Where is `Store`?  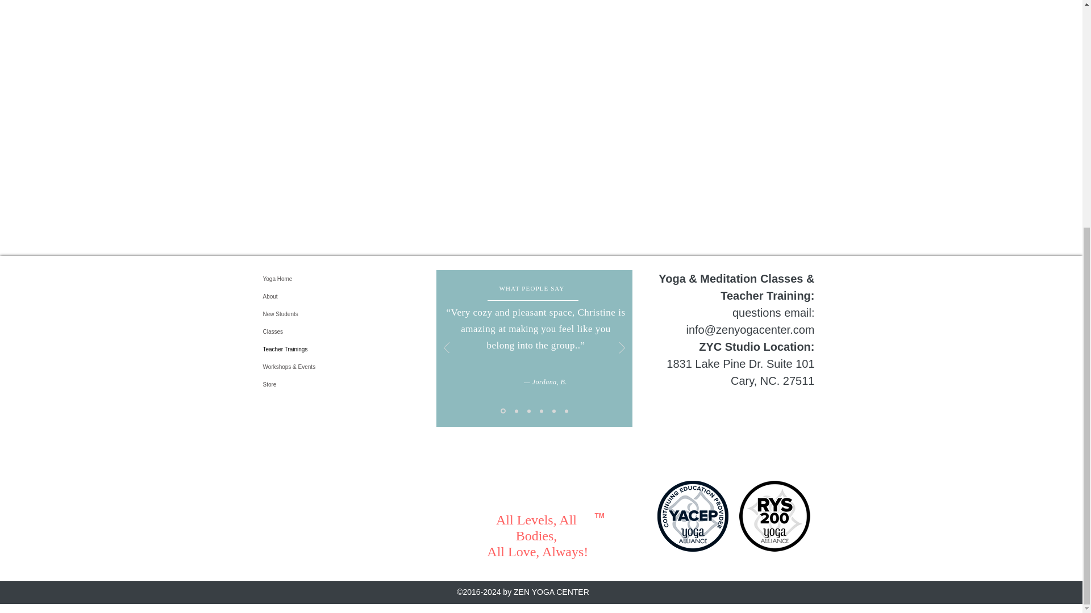 Store is located at coordinates (298, 385).